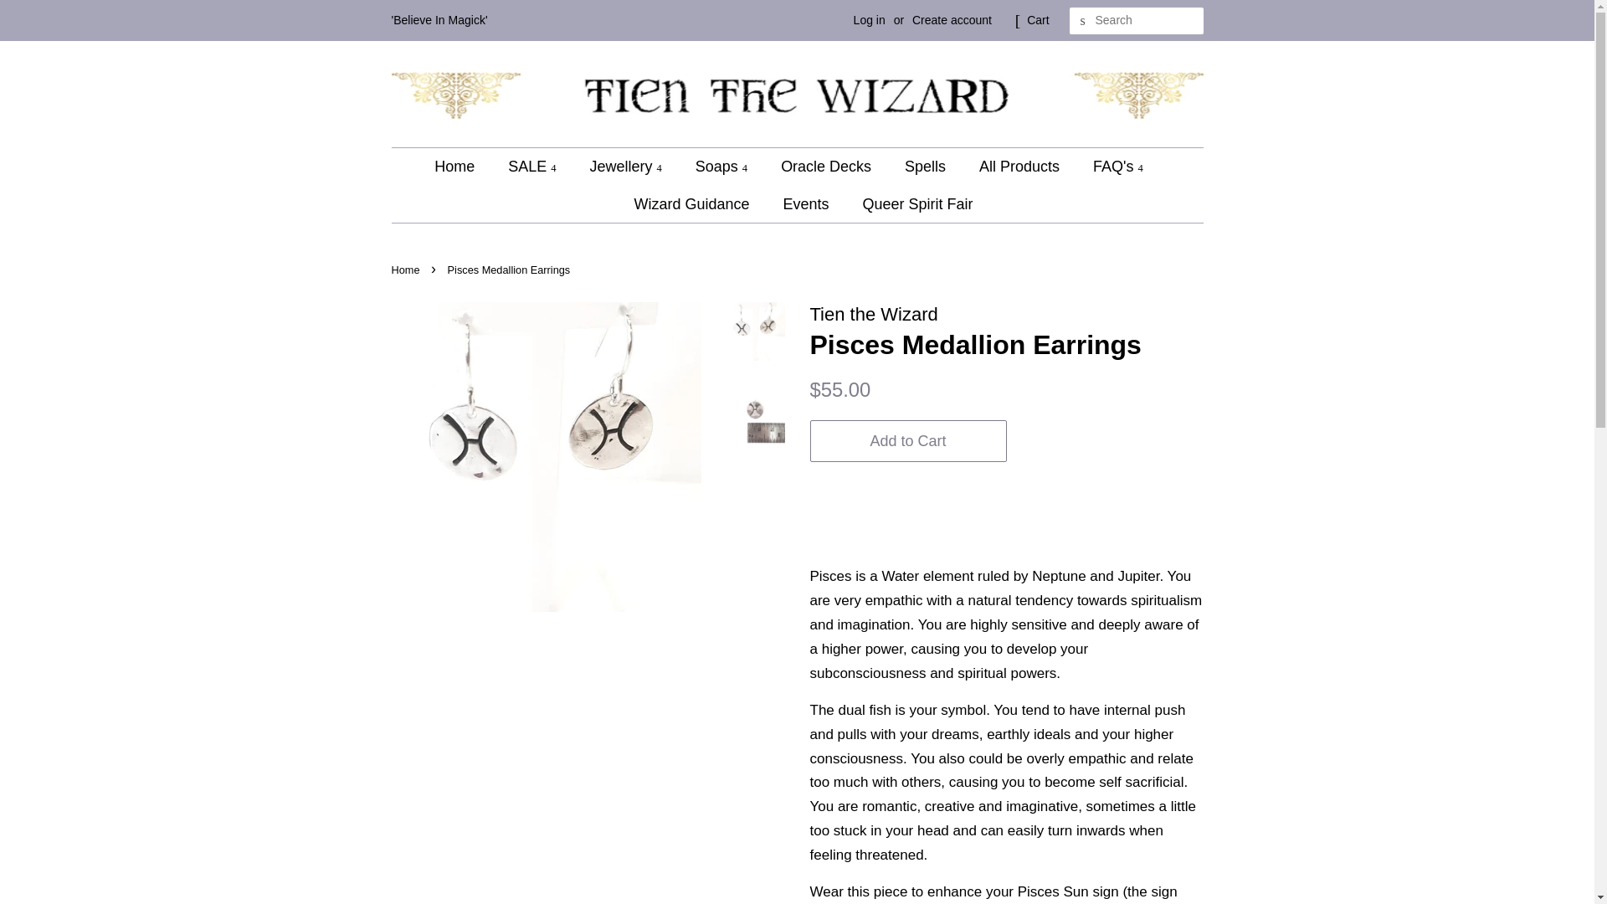 Image resolution: width=1607 pixels, height=904 pixels. Describe the element at coordinates (1038, 20) in the screenshot. I see `Cart` at that location.